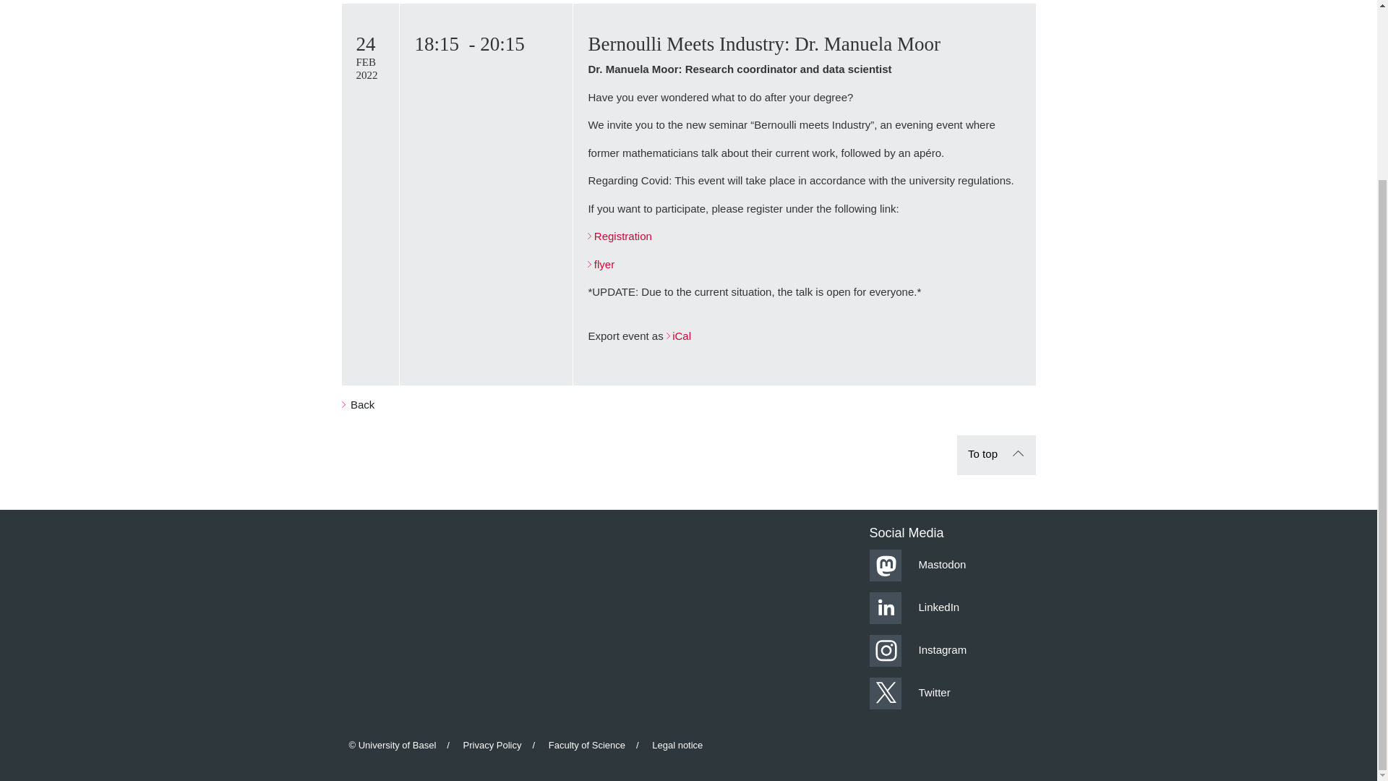 This screenshot has height=781, width=1388. What do you see at coordinates (996, 454) in the screenshot?
I see `To top` at bounding box center [996, 454].